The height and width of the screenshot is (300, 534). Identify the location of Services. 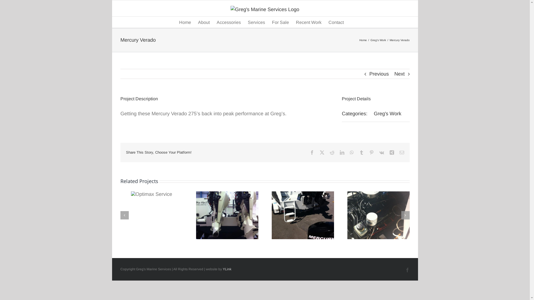
(256, 22).